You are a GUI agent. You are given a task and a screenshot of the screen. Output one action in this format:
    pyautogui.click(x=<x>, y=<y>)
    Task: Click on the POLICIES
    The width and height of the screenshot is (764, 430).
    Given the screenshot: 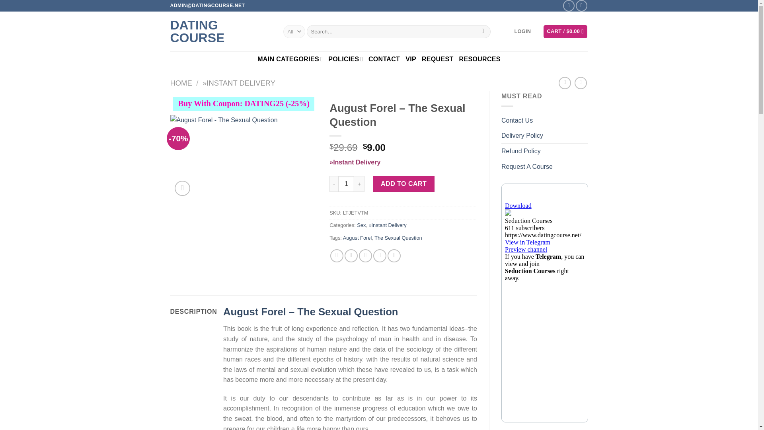 What is the action you would take?
    pyautogui.click(x=345, y=59)
    